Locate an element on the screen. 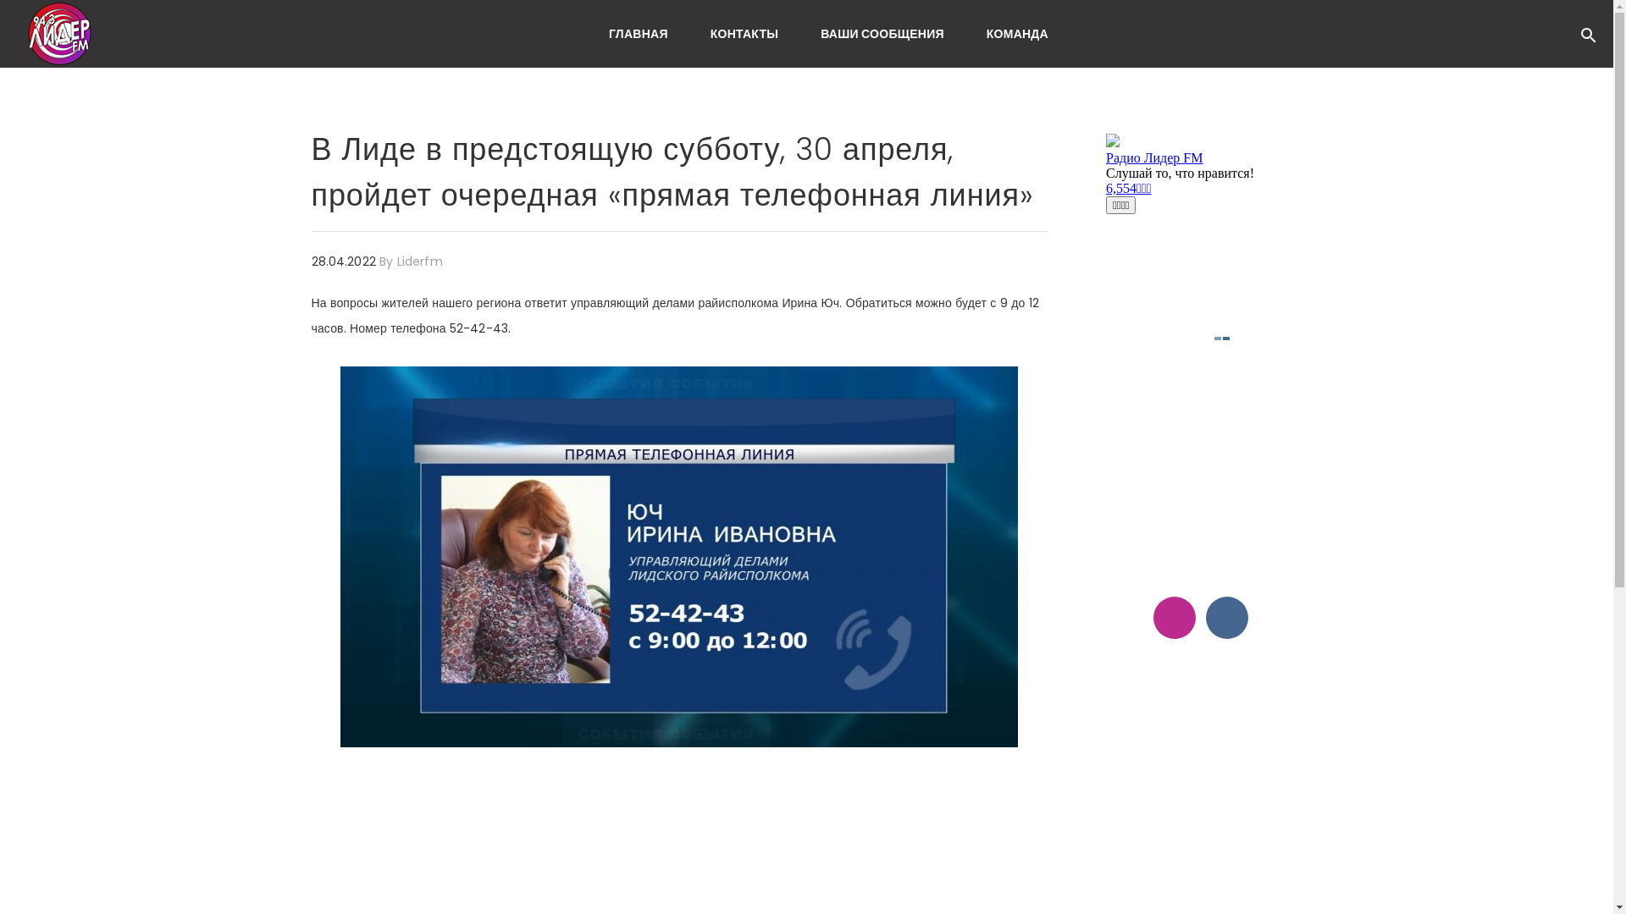 Image resolution: width=1626 pixels, height=914 pixels. 28.04.2022 is located at coordinates (346, 262).